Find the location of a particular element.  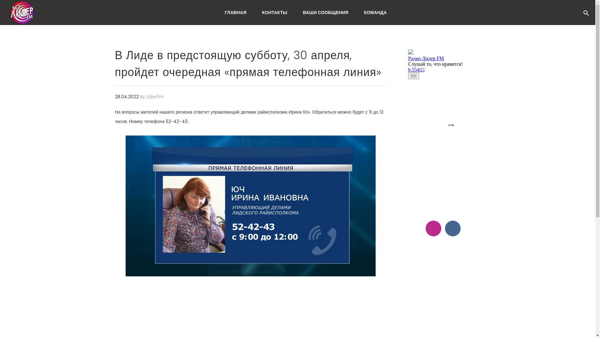

Liderfm is located at coordinates (155, 97).